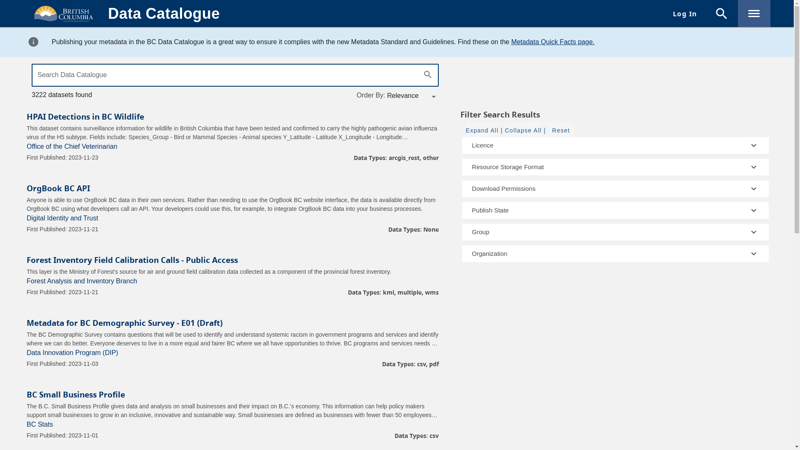 This screenshot has height=450, width=800. Describe the element at coordinates (125, 322) in the screenshot. I see `Metadata for BC Demographic Survey - E01 (Draft)` at that location.